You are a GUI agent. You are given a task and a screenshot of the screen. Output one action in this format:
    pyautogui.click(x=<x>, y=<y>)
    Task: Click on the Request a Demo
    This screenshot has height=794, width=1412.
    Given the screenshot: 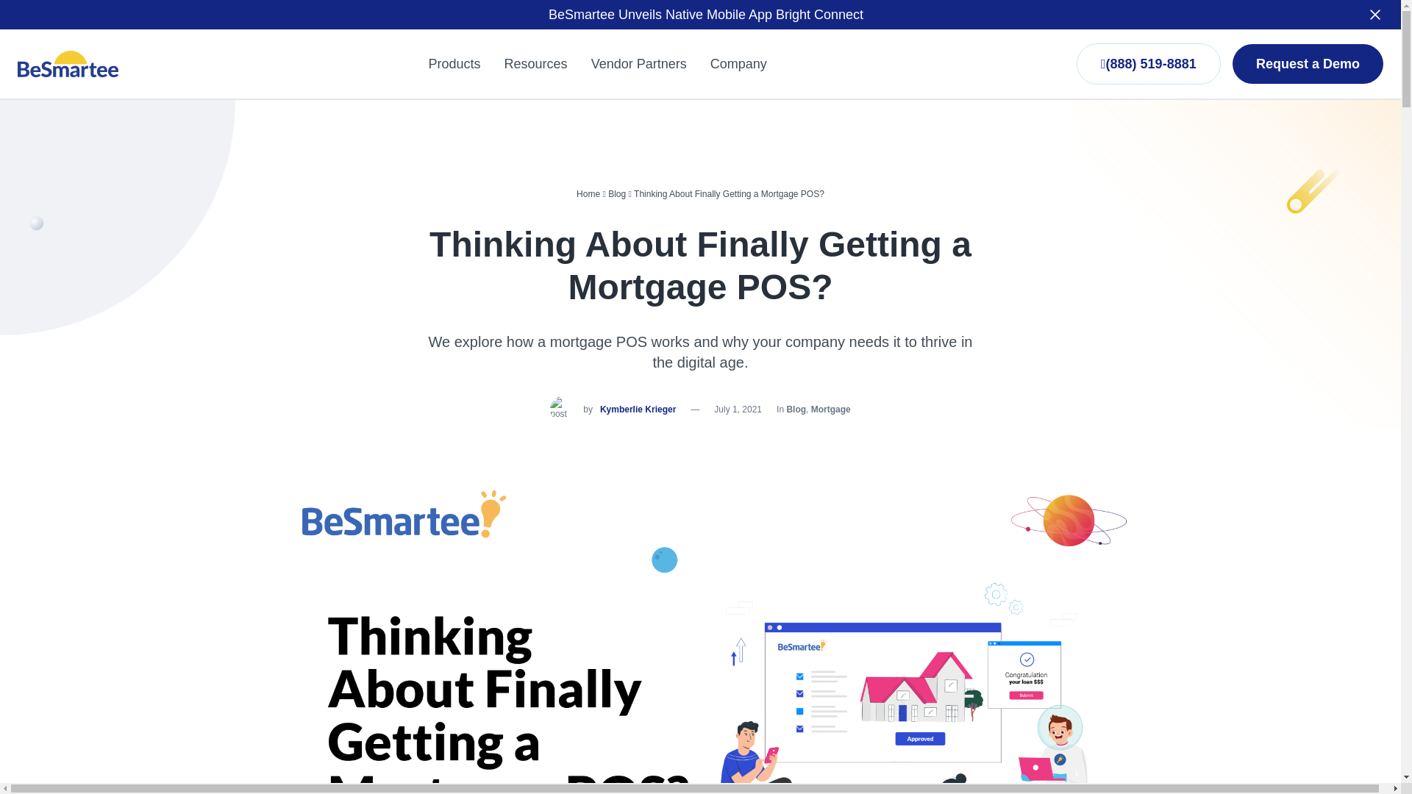 What is the action you would take?
    pyautogui.click(x=1308, y=64)
    